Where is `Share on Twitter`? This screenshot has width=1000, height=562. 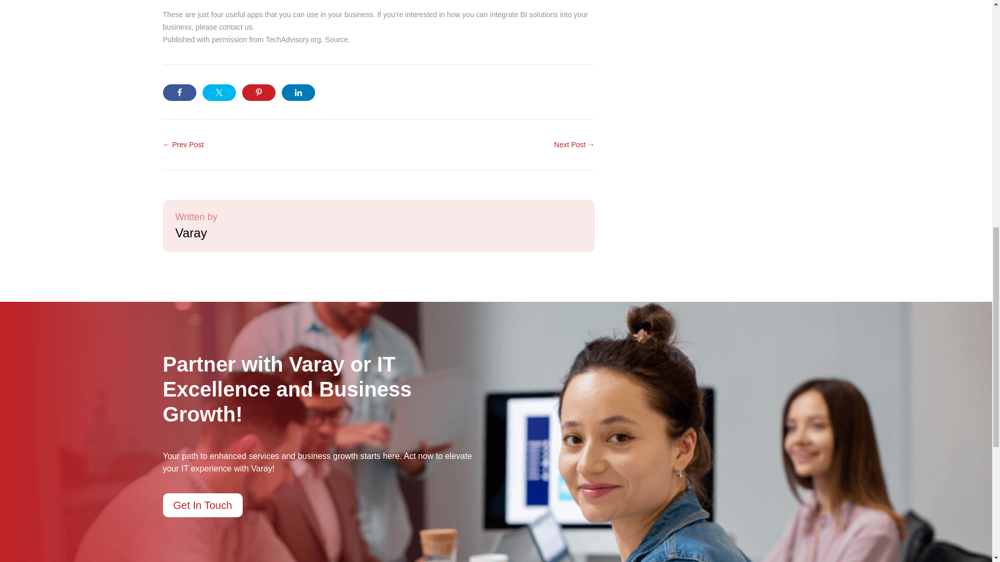 Share on Twitter is located at coordinates (218, 93).